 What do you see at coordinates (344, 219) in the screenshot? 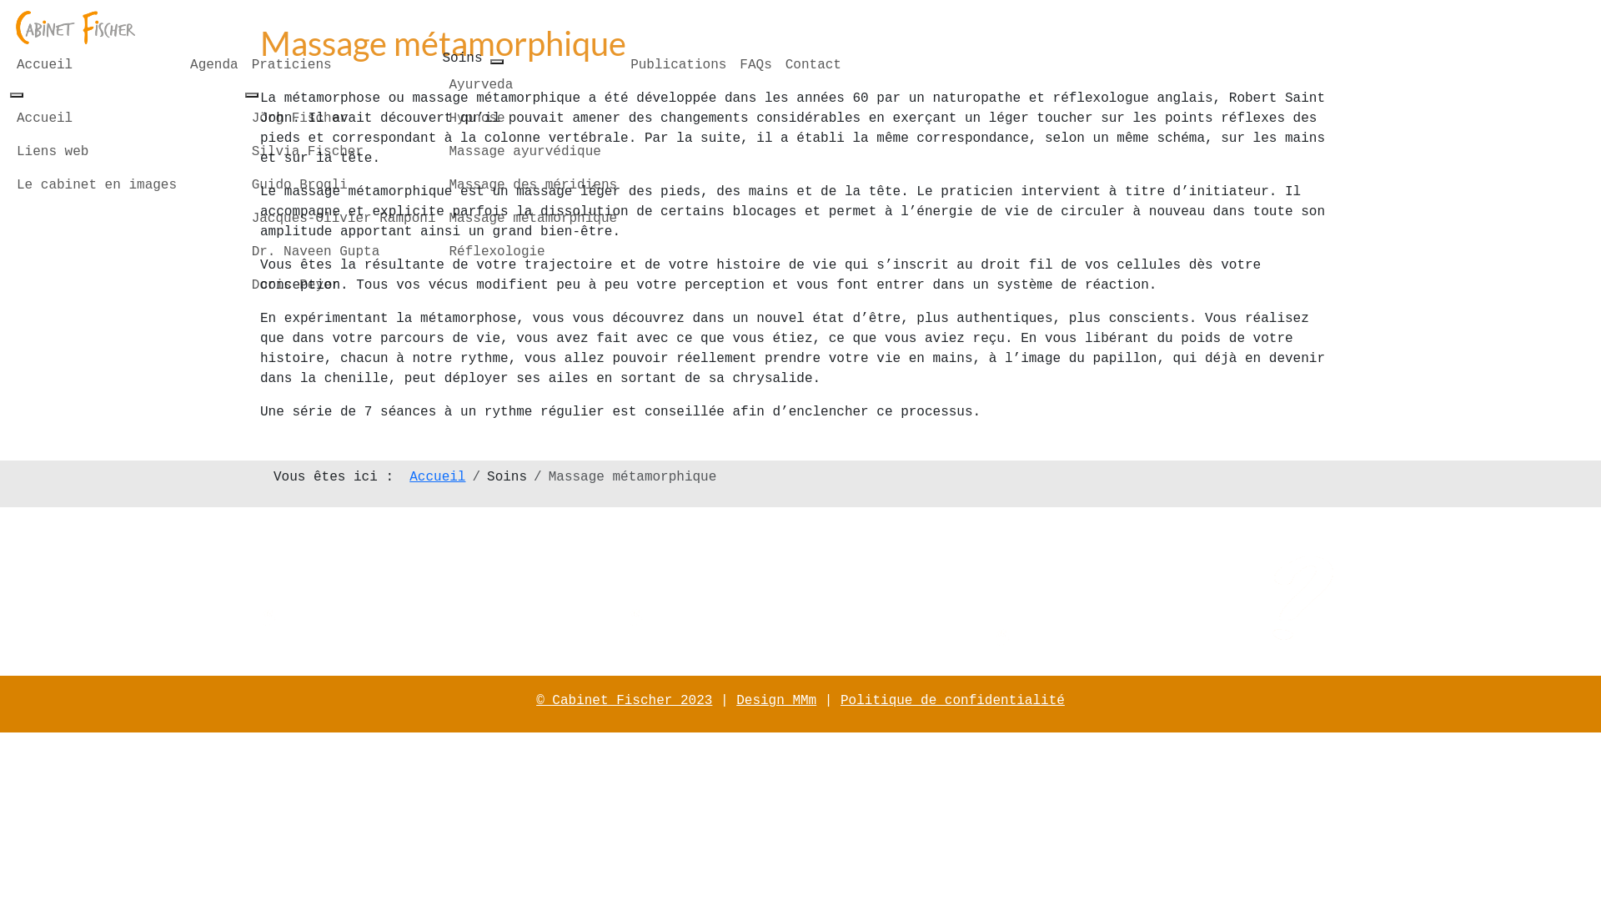
I see `Jacques-Olivier Ramponi` at bounding box center [344, 219].